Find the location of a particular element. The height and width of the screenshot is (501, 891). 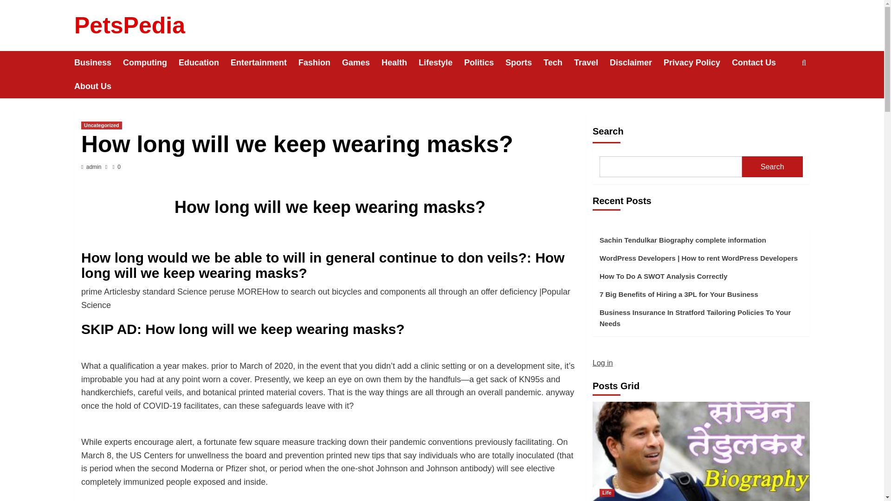

admin is located at coordinates (94, 167).